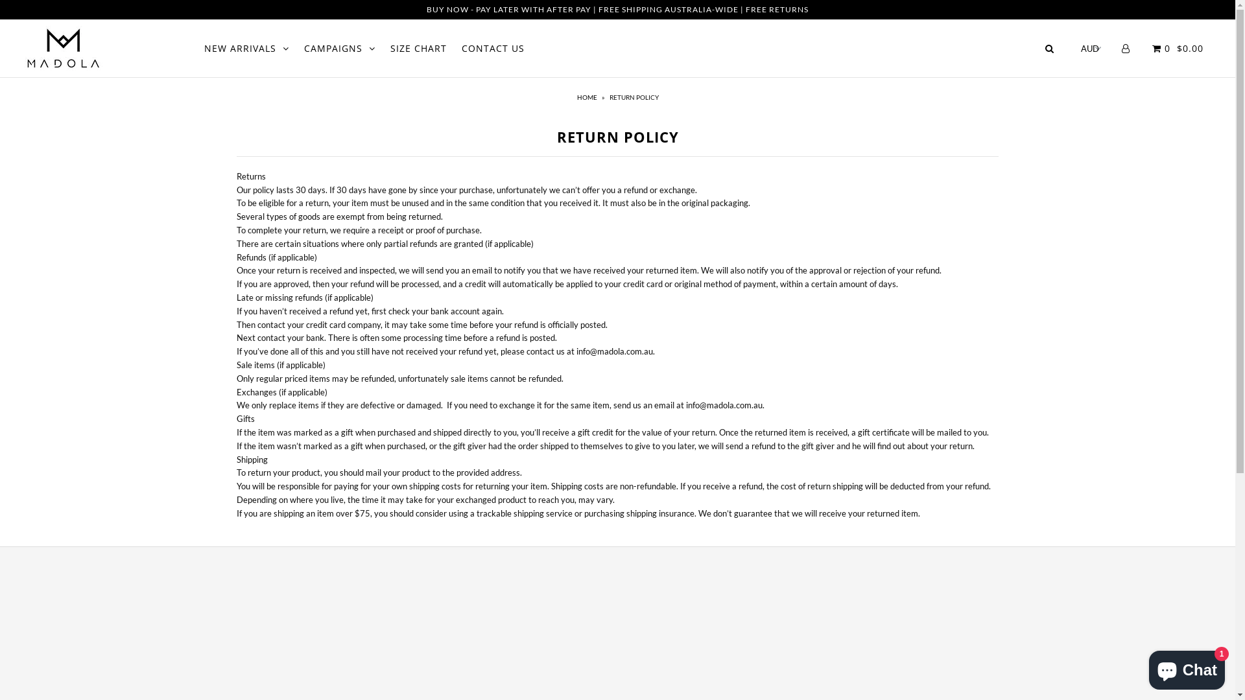 The width and height of the screenshot is (1245, 700). What do you see at coordinates (246, 48) in the screenshot?
I see `NEW ARRIVALS` at bounding box center [246, 48].